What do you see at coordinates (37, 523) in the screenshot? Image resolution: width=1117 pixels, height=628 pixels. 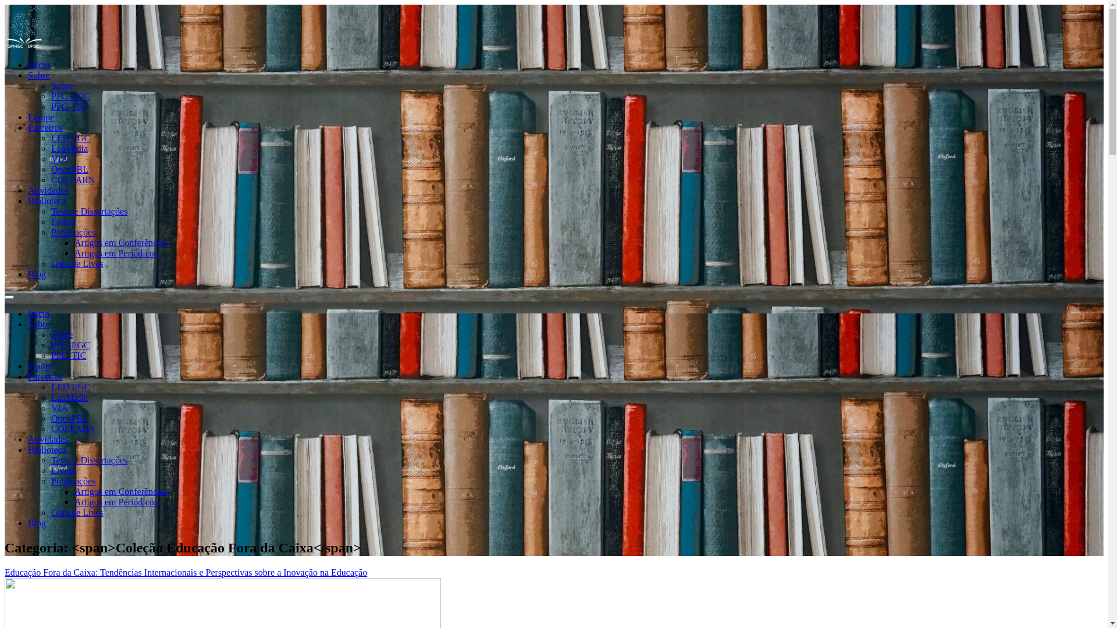 I see `Blog` at bounding box center [37, 523].